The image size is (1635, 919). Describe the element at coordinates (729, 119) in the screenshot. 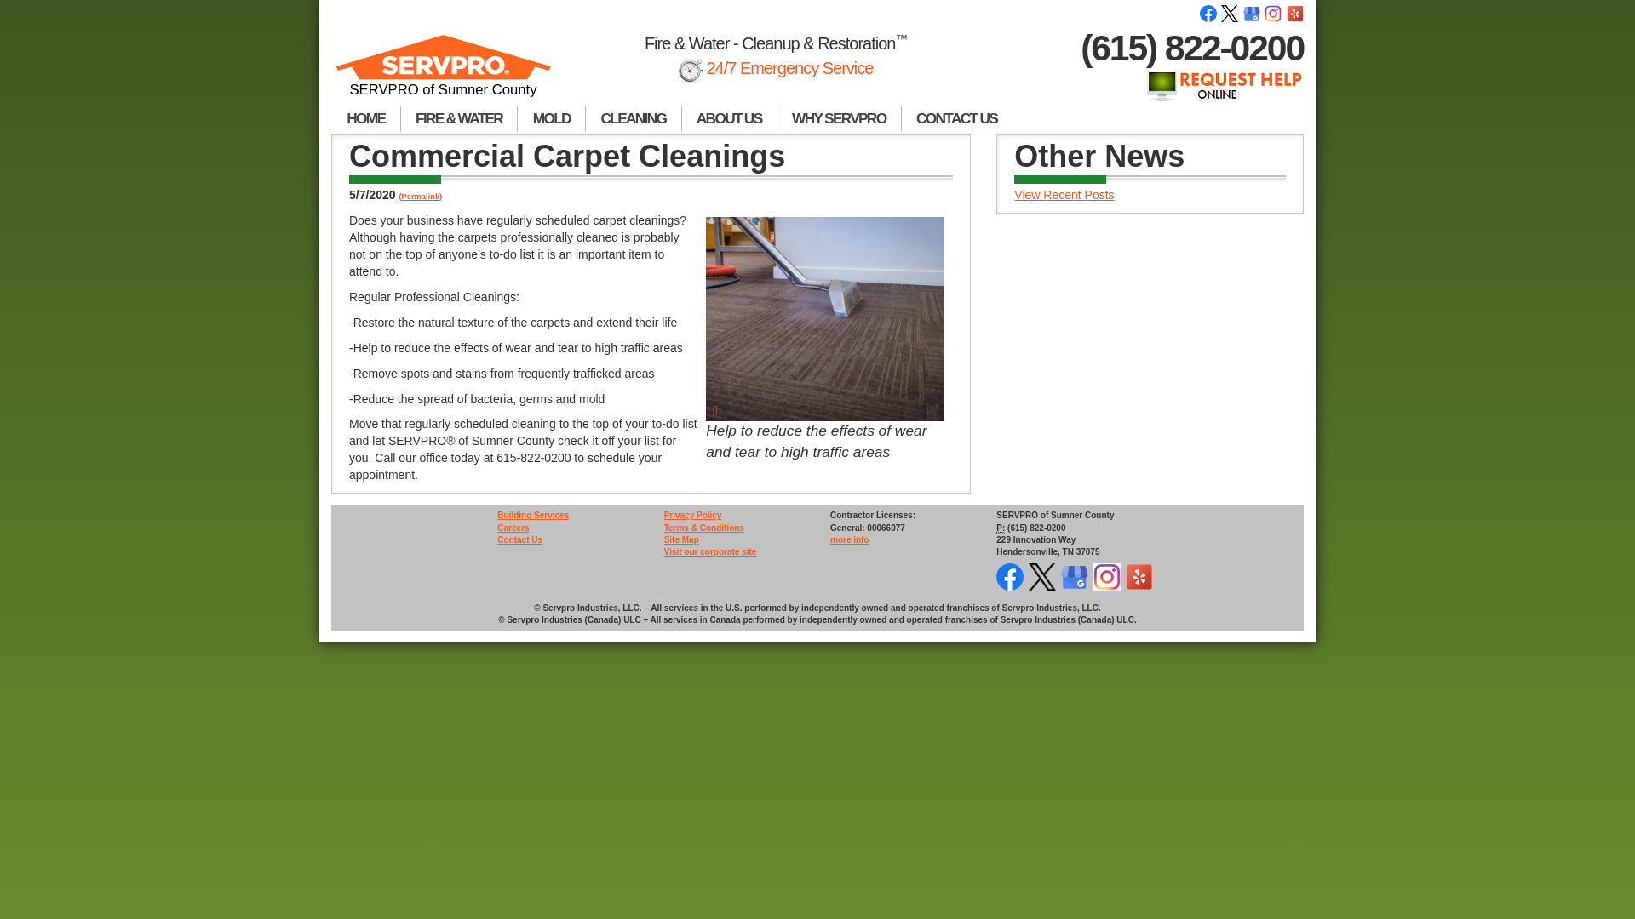

I see `ABOUT US` at that location.